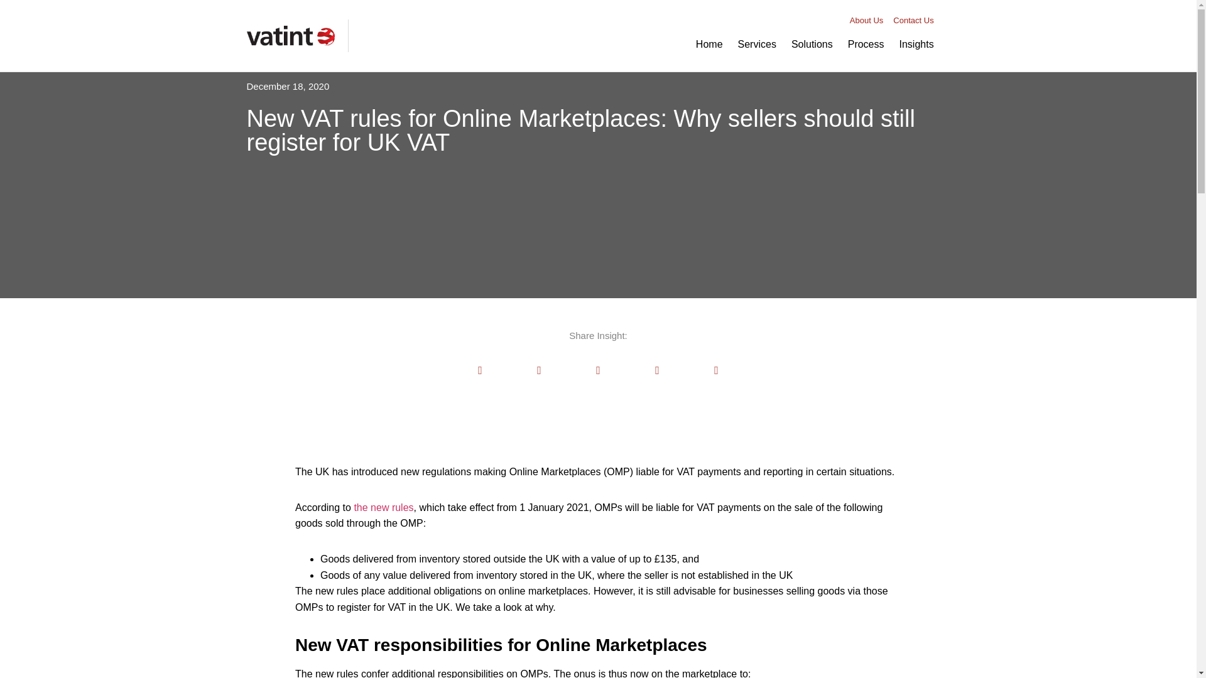  Describe the element at coordinates (866, 44) in the screenshot. I see `Process` at that location.